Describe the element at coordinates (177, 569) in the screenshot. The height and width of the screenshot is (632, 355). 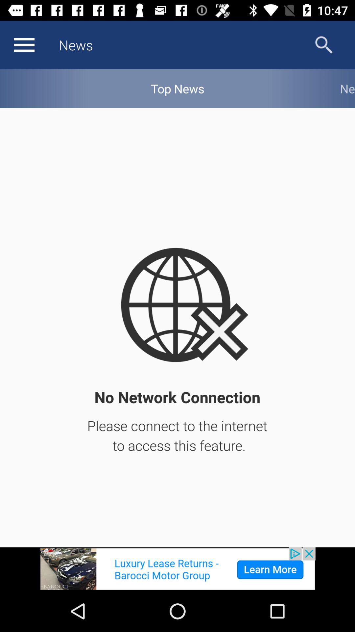
I see `advertisement` at that location.